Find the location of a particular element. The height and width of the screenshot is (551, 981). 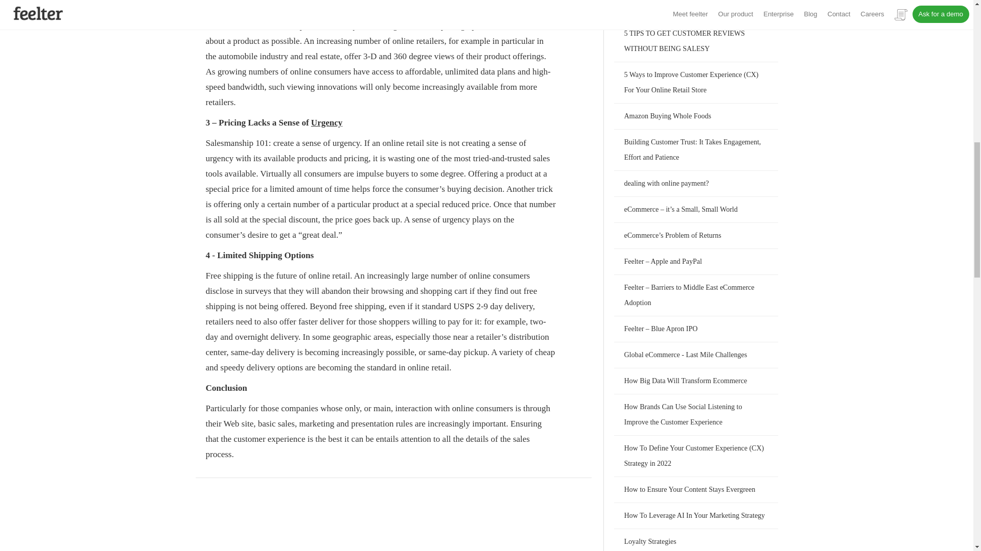

5 Things I Learned About Business From an Asian Monastery is located at coordinates (688, 5).